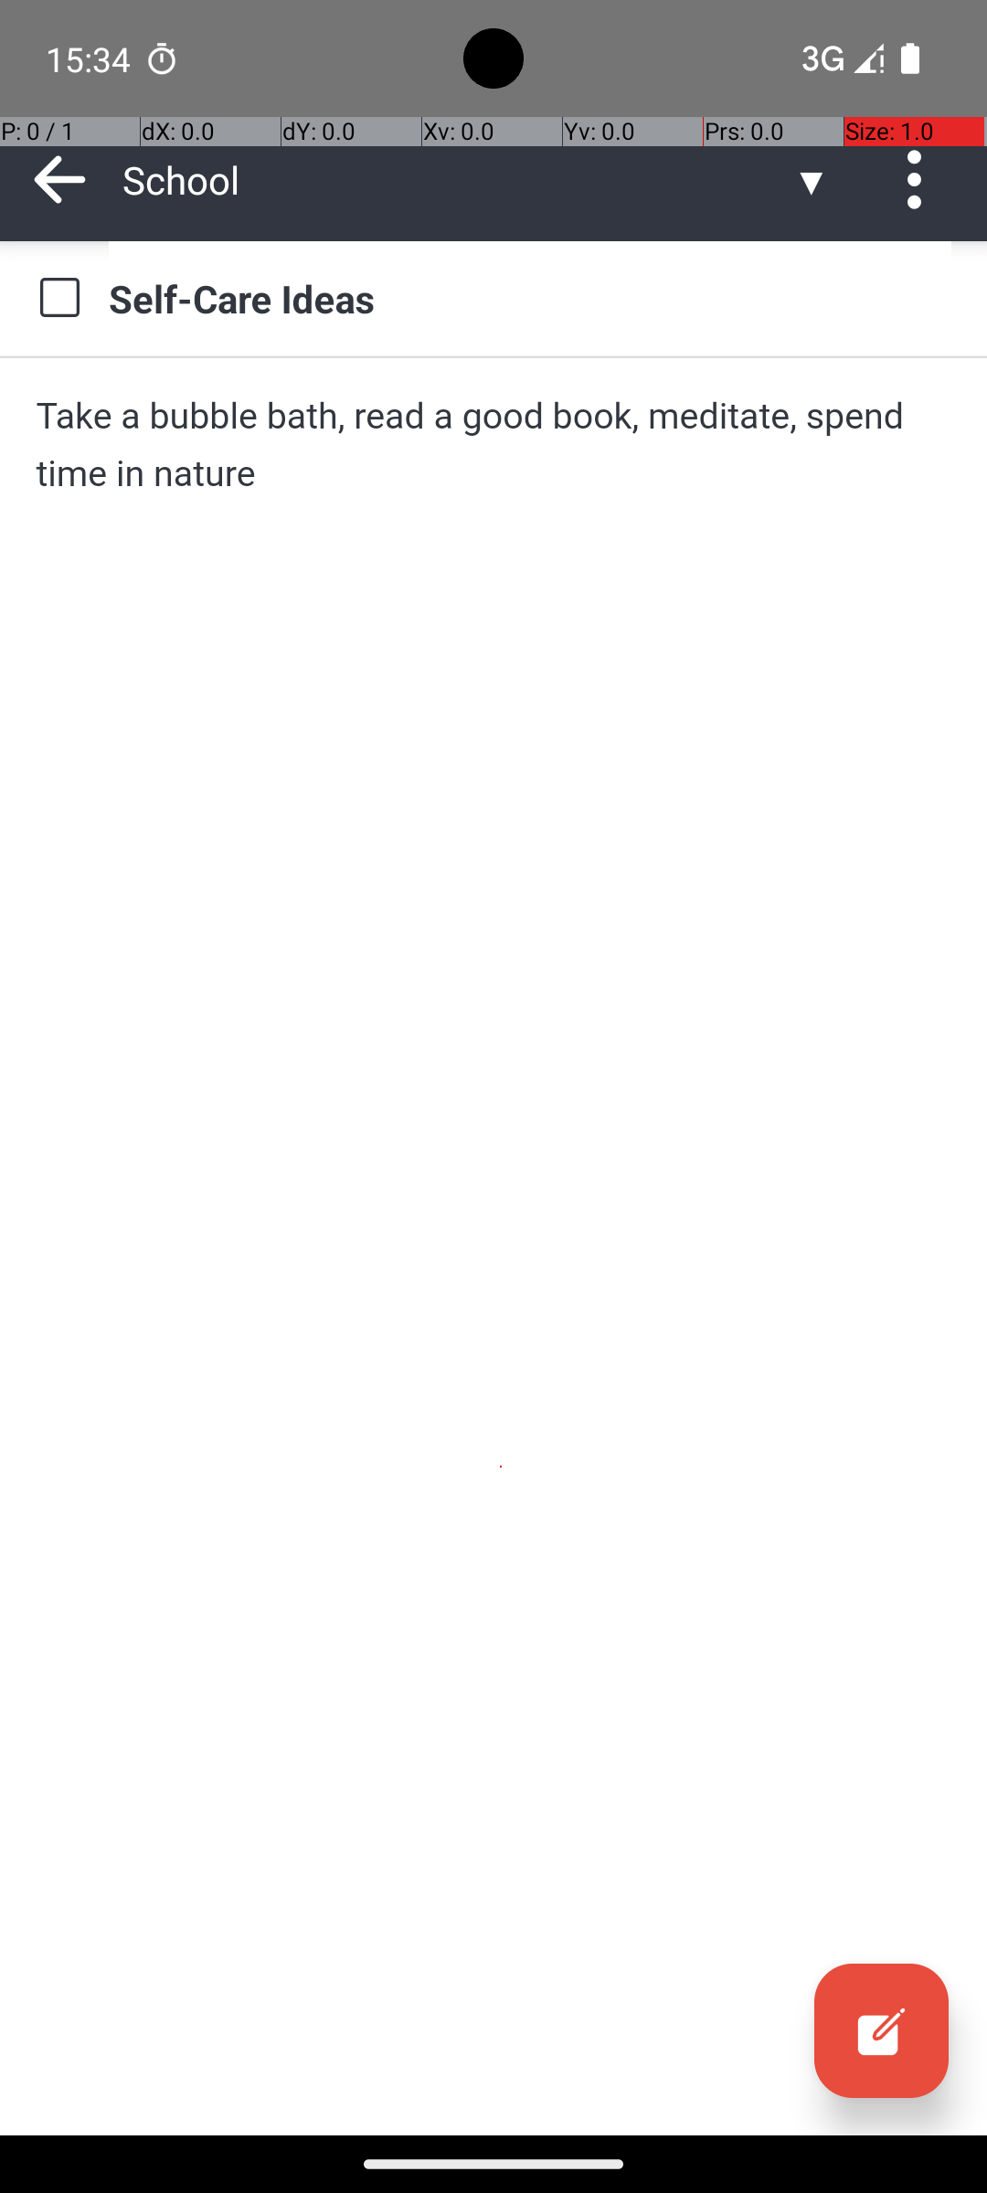 This screenshot has height=2193, width=987. Describe the element at coordinates (493, 444) in the screenshot. I see `Take a bubble bath, read a good book, meditate, spend time in nature` at that location.